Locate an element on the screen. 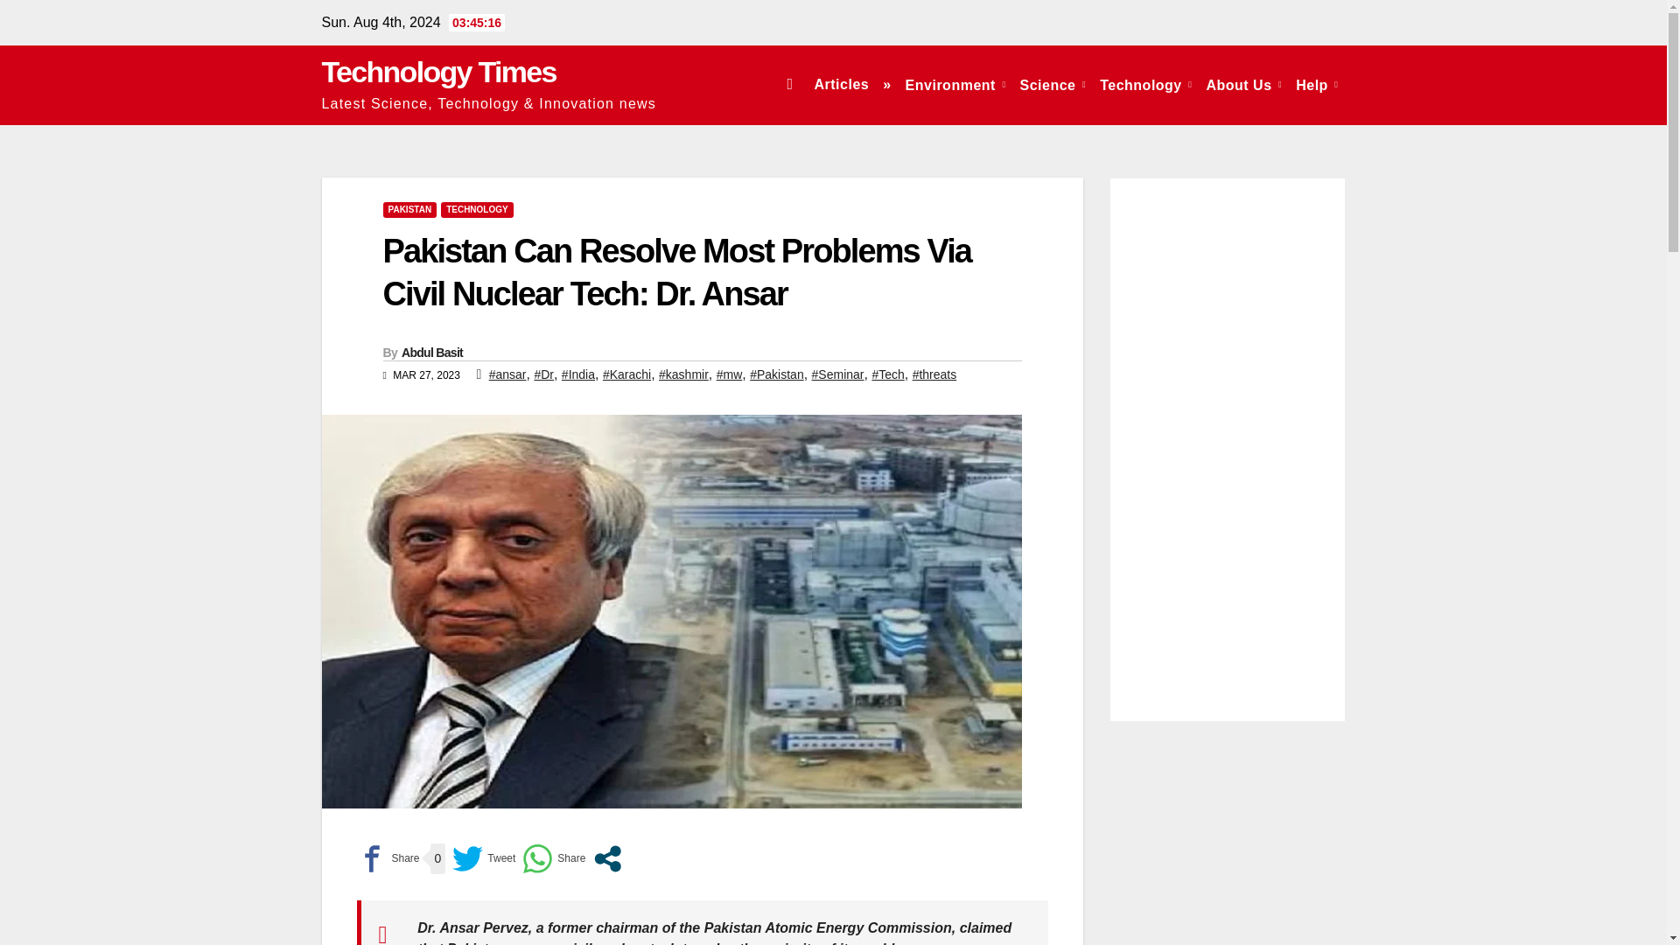  Science is located at coordinates (1053, 84).